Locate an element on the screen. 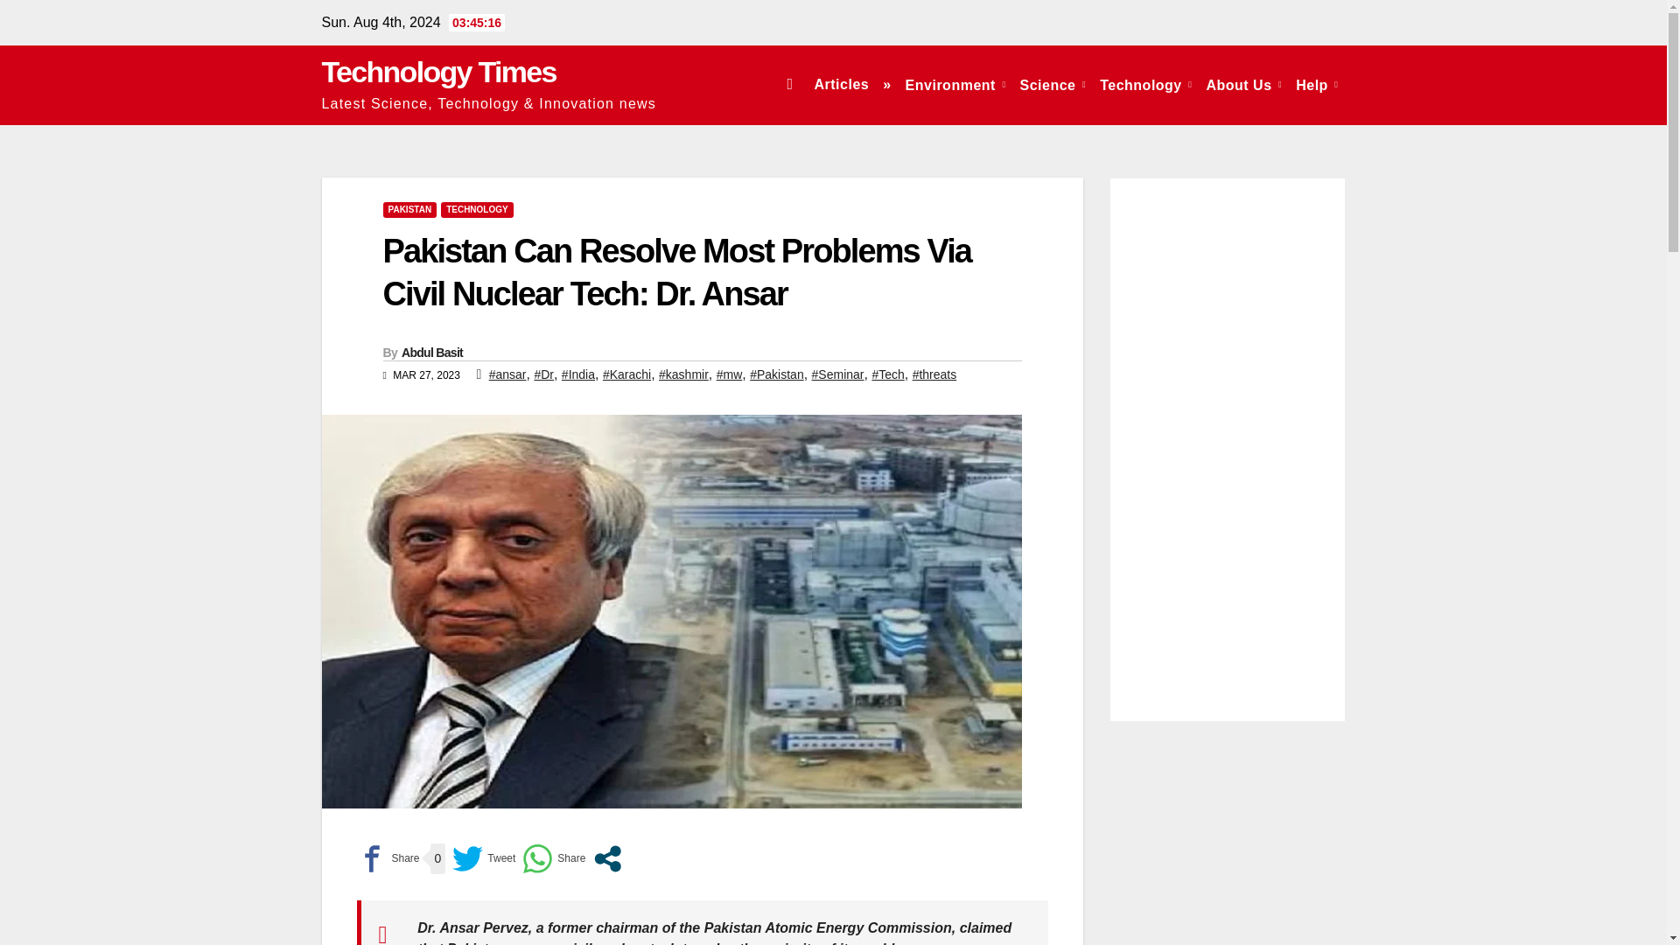  Science is located at coordinates (1053, 84).